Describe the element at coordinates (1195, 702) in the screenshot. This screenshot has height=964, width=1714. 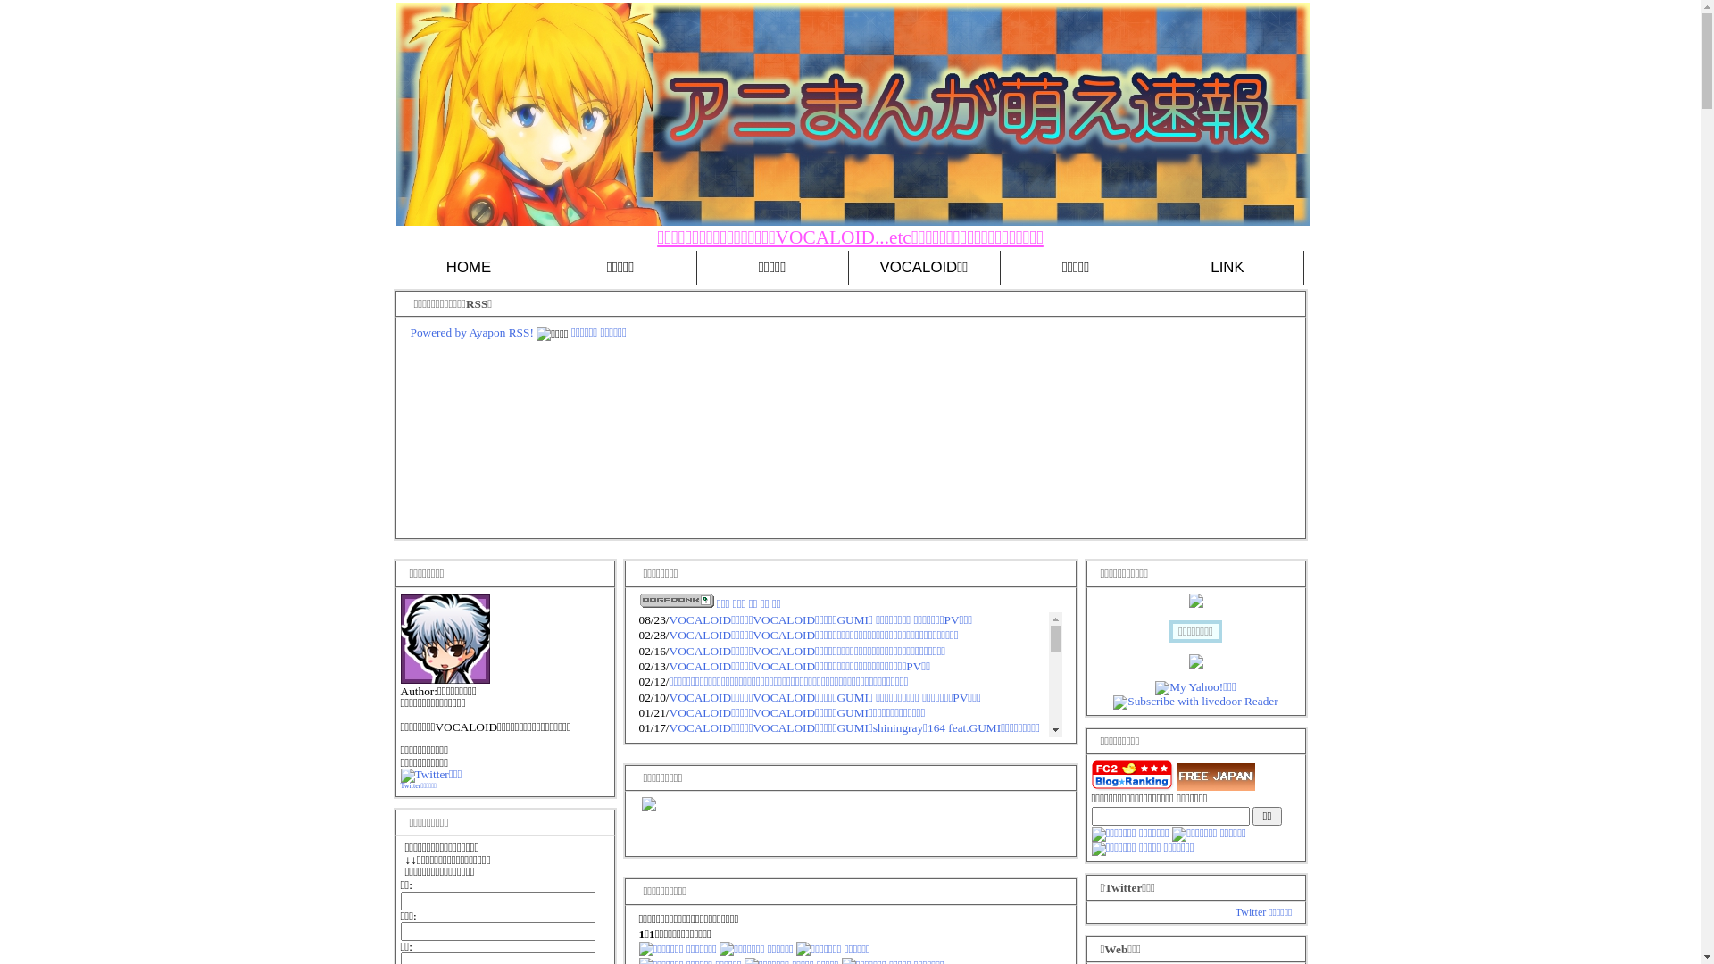
I see `Subscribe with livedoor Reader` at that location.